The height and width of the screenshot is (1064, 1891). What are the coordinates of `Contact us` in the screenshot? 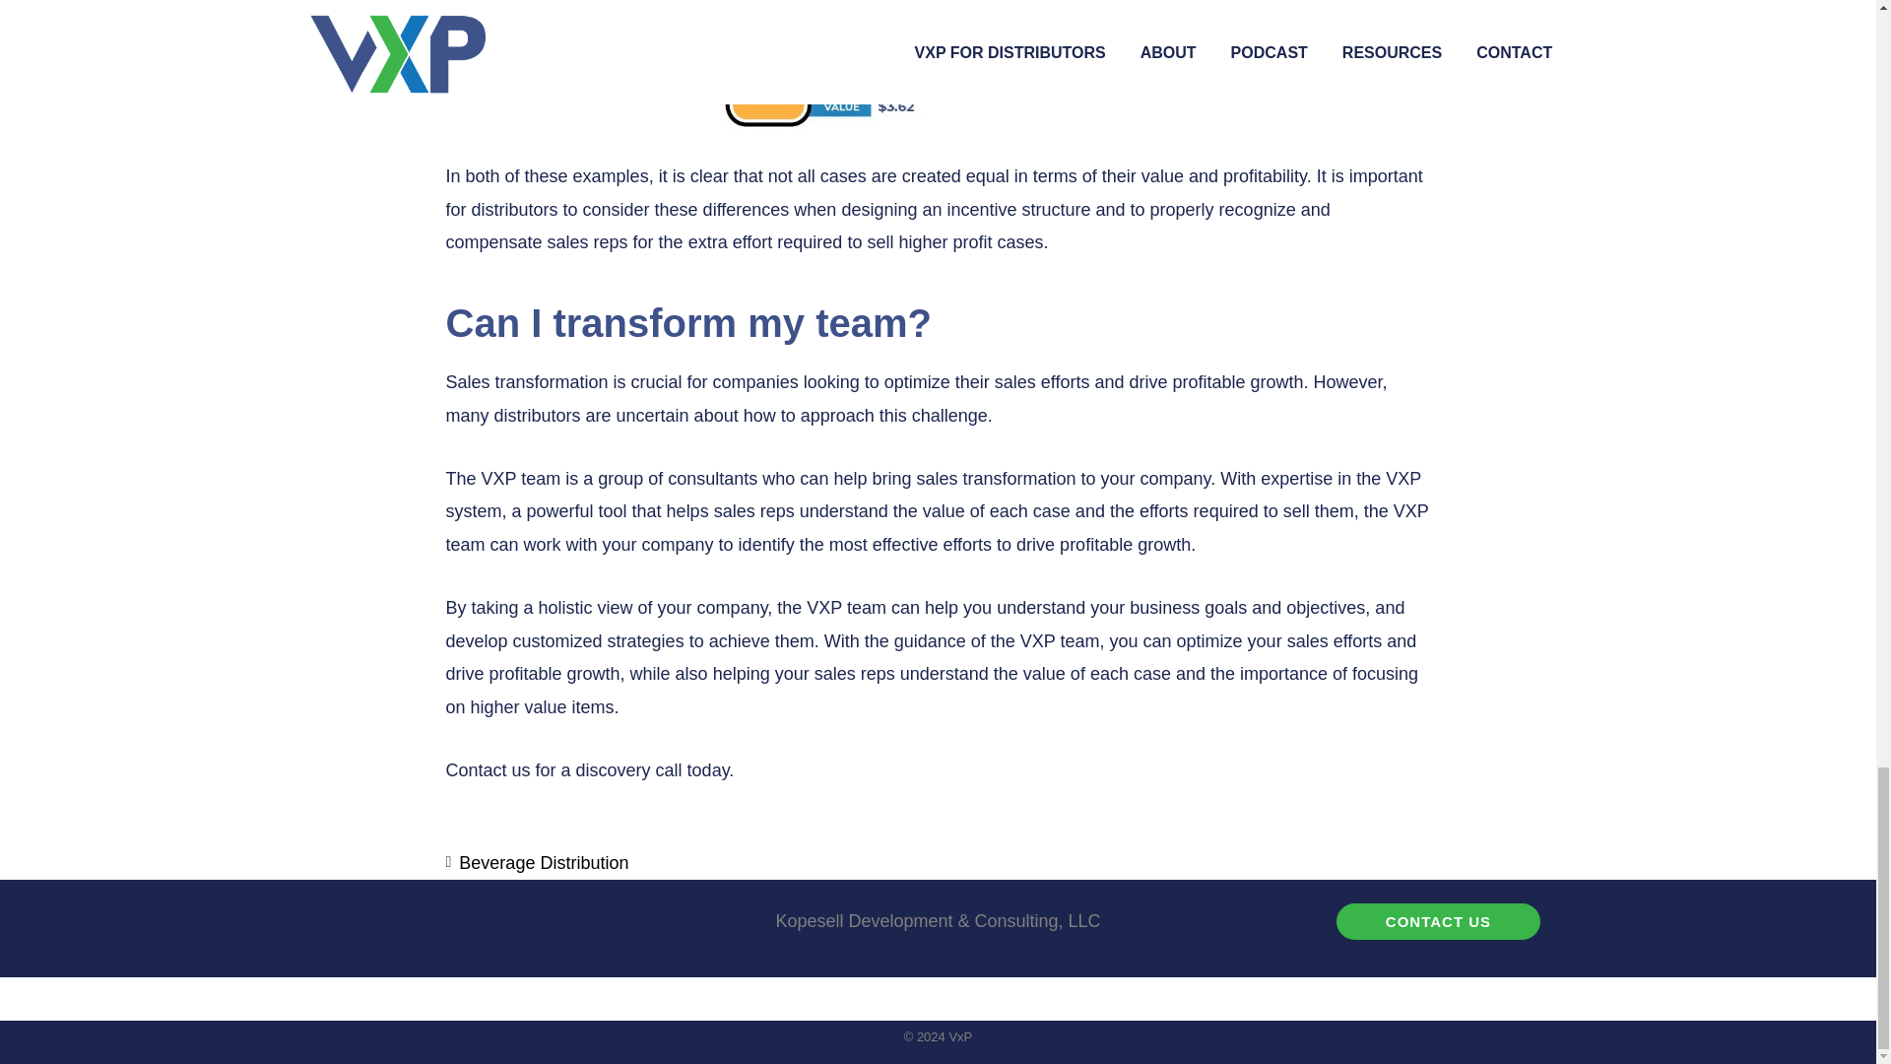 It's located at (487, 770).